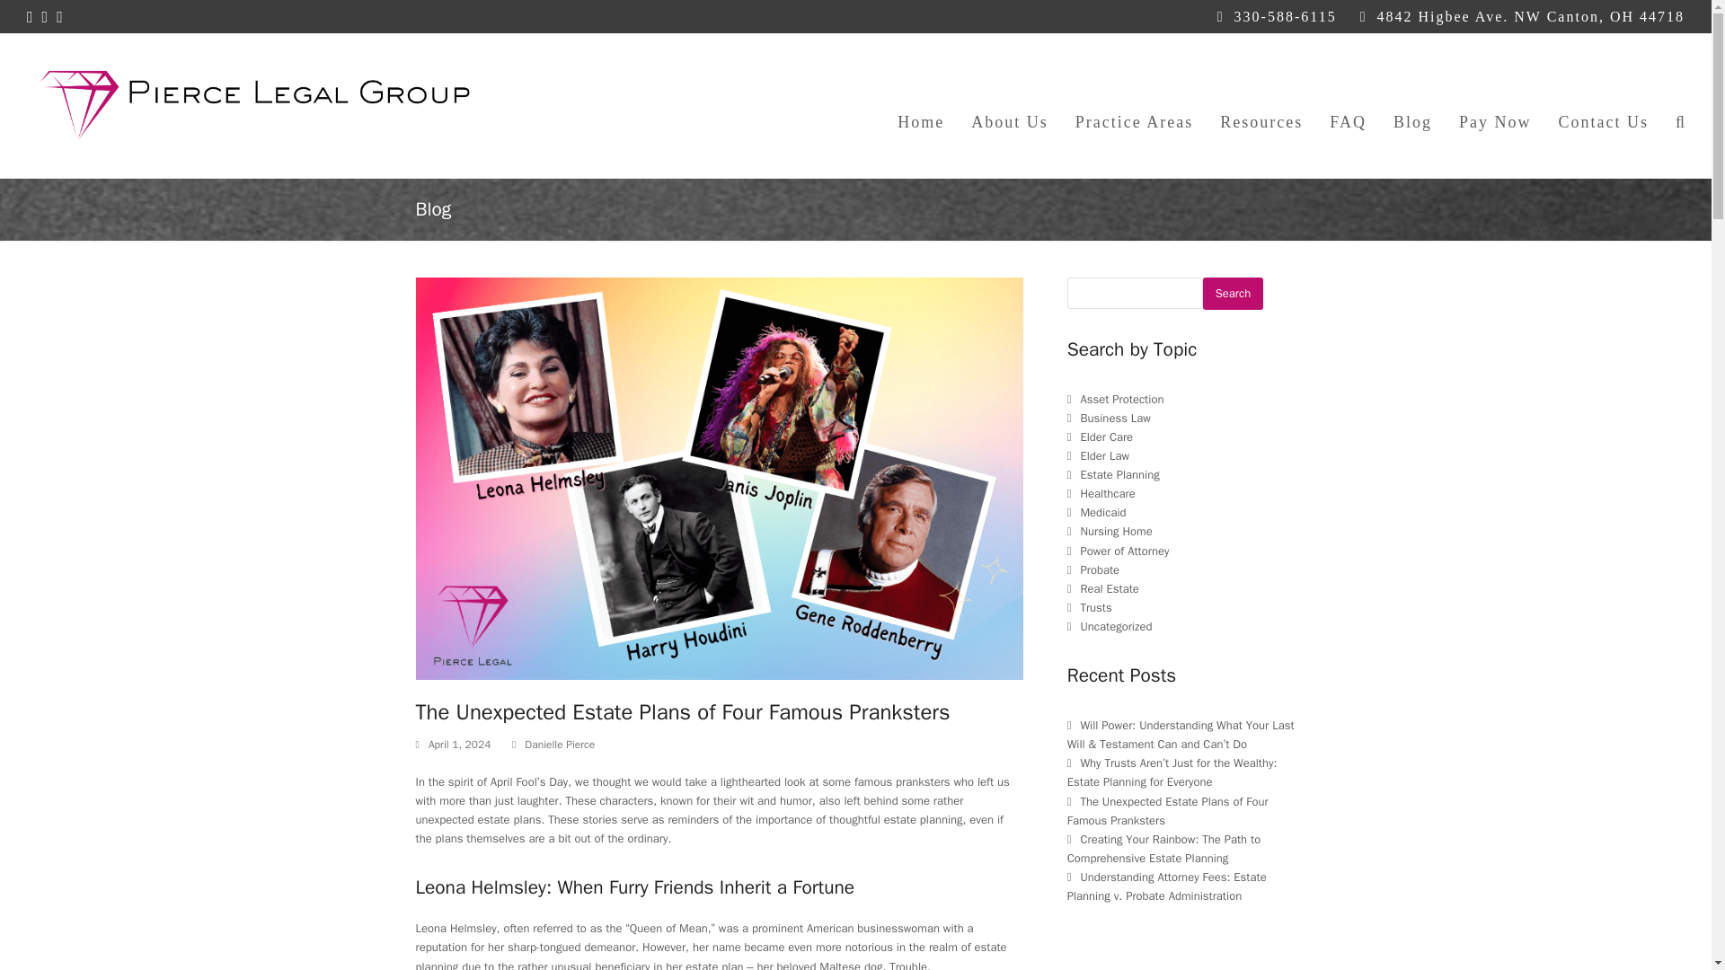 This screenshot has width=1725, height=970. I want to click on Danielle Pierce, so click(559, 744).